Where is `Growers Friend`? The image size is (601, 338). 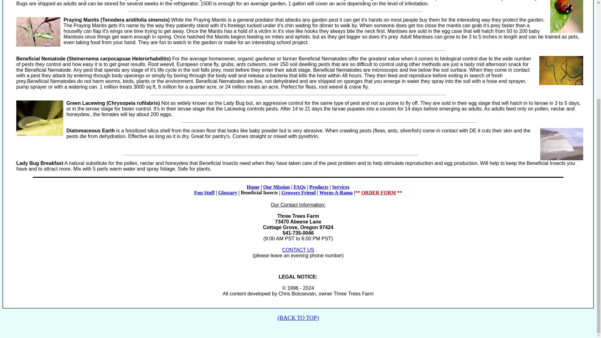
Growers Friend is located at coordinates (298, 192).